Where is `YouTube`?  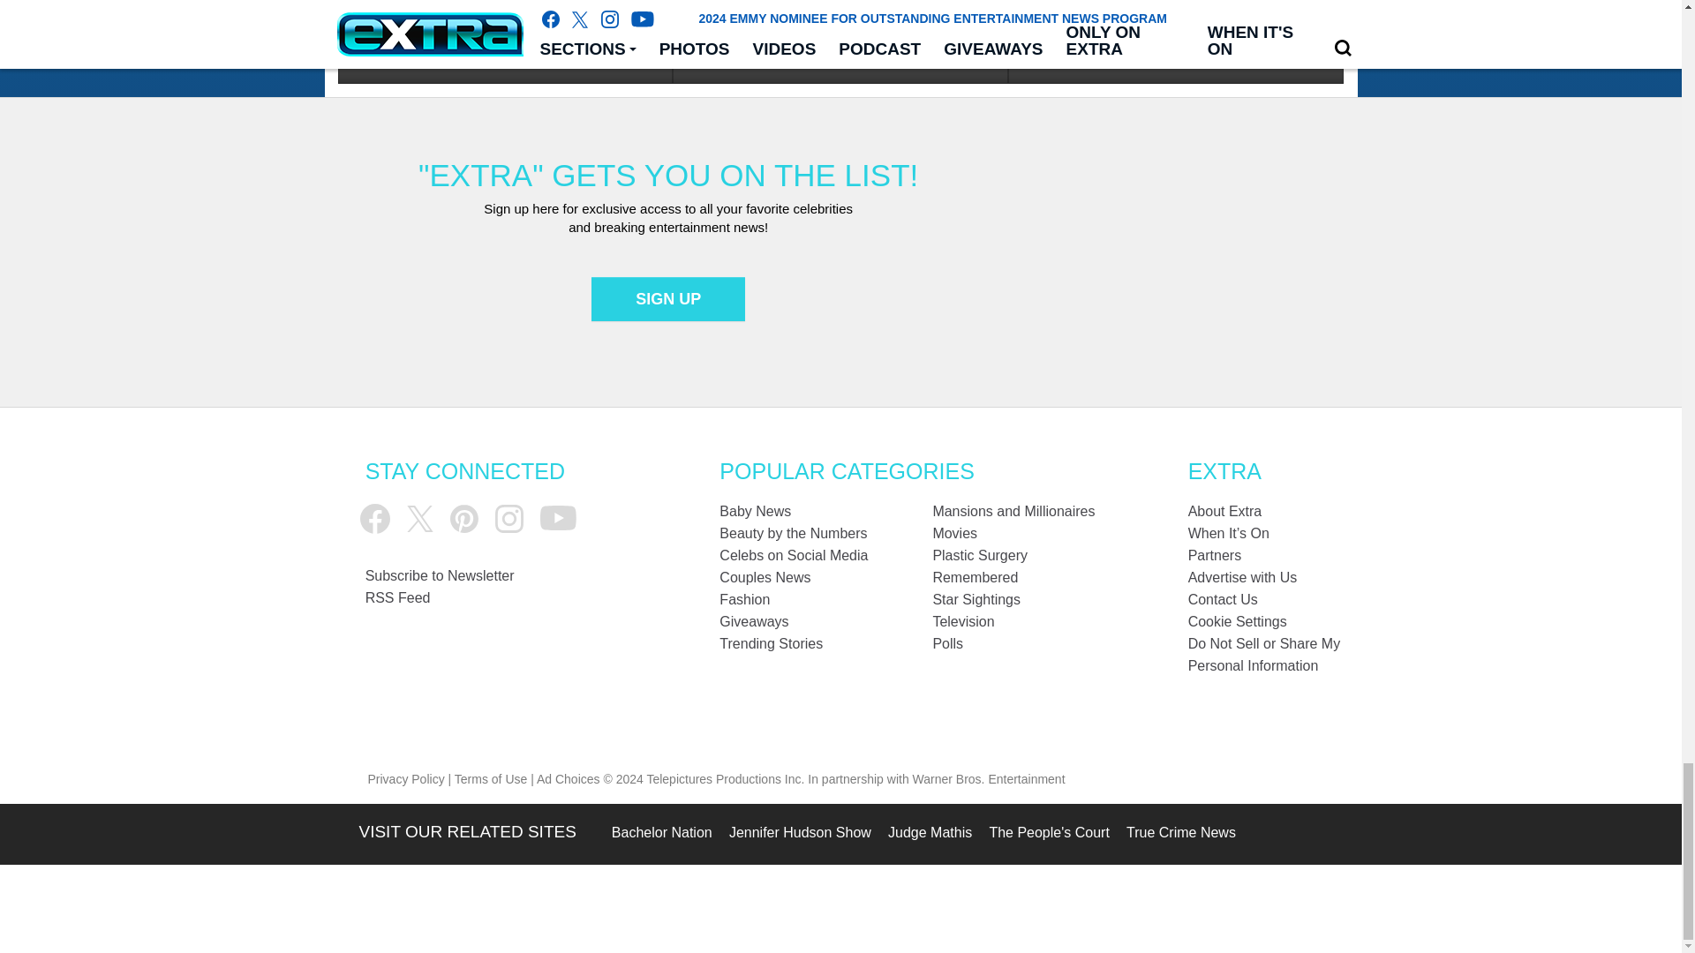 YouTube is located at coordinates (558, 518).